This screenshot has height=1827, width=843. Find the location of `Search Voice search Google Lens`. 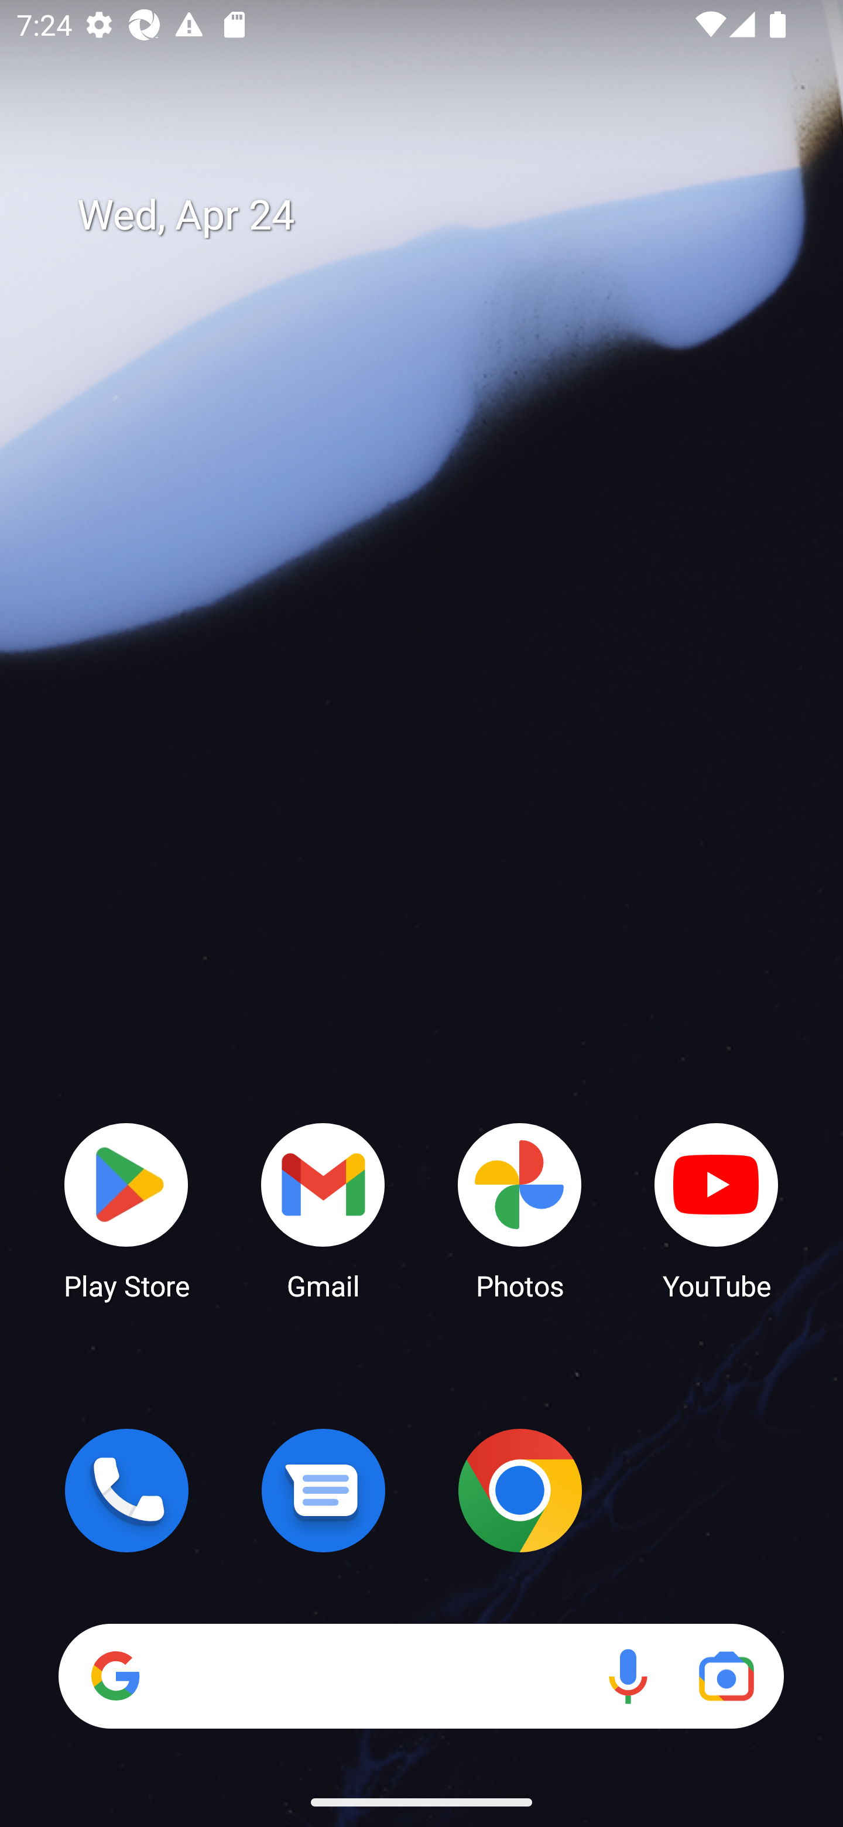

Search Voice search Google Lens is located at coordinates (421, 1676).